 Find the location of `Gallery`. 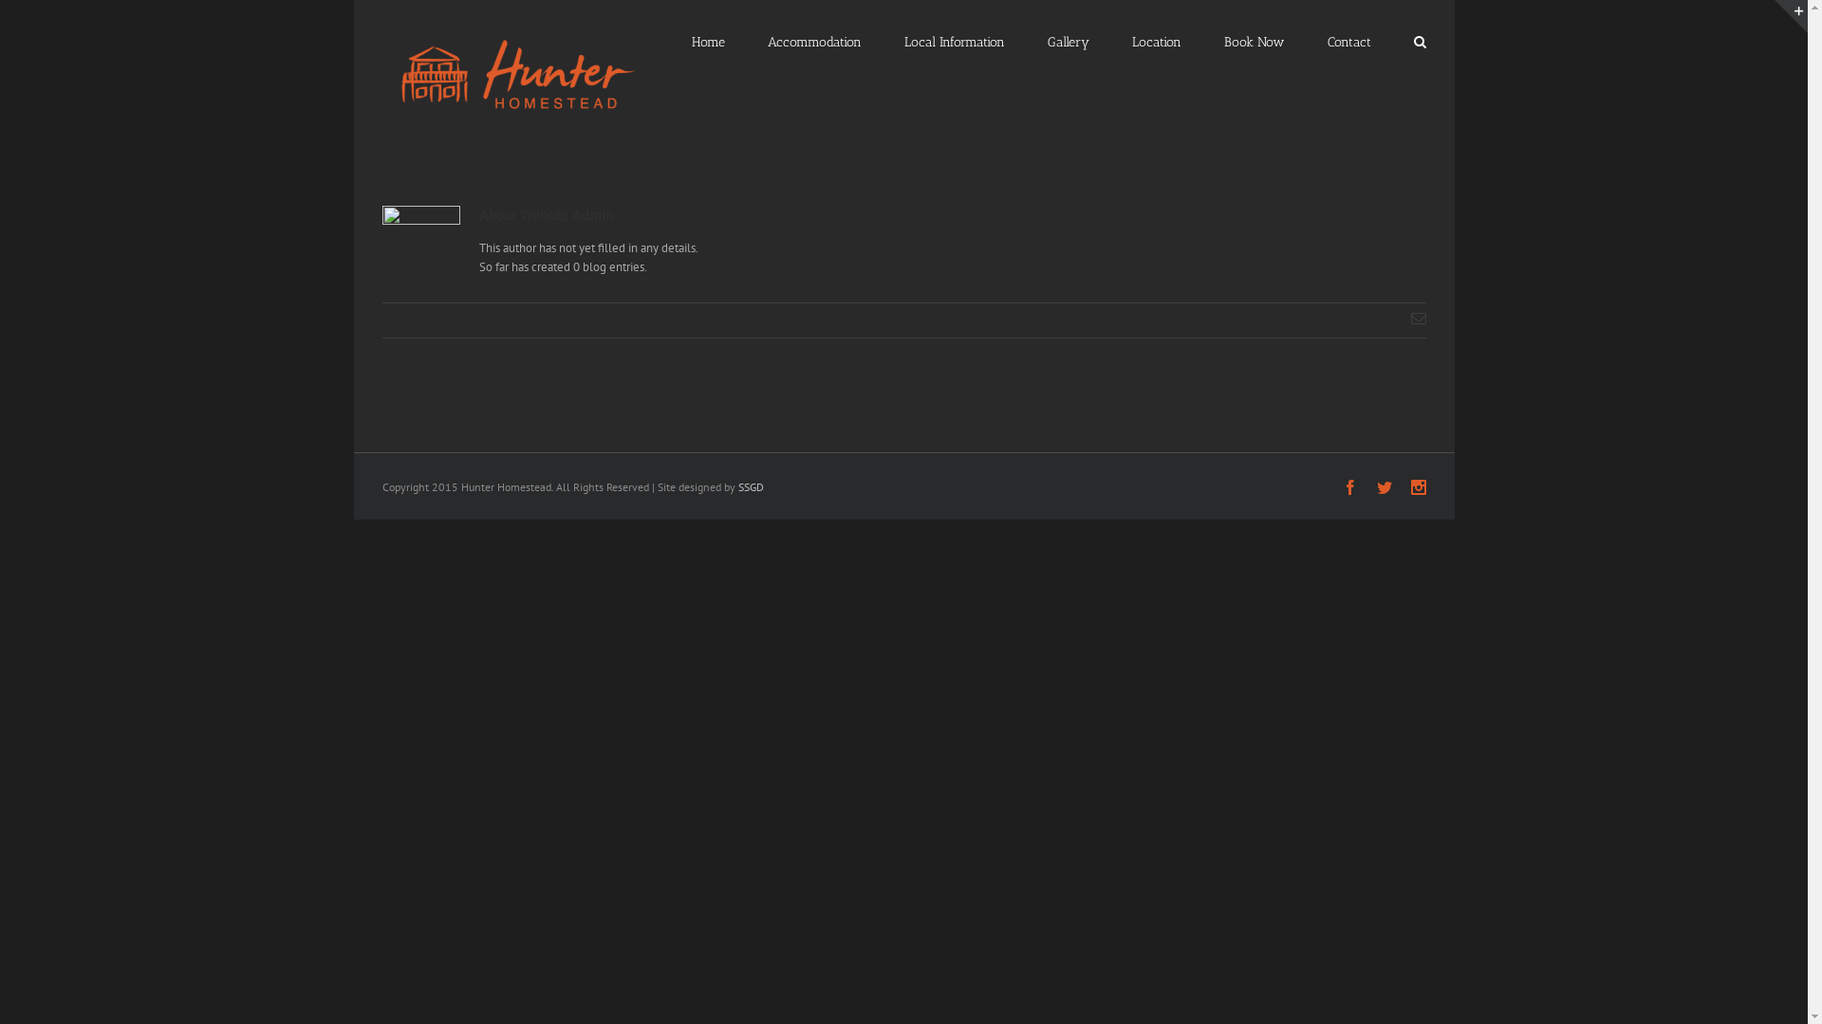

Gallery is located at coordinates (1069, 41).